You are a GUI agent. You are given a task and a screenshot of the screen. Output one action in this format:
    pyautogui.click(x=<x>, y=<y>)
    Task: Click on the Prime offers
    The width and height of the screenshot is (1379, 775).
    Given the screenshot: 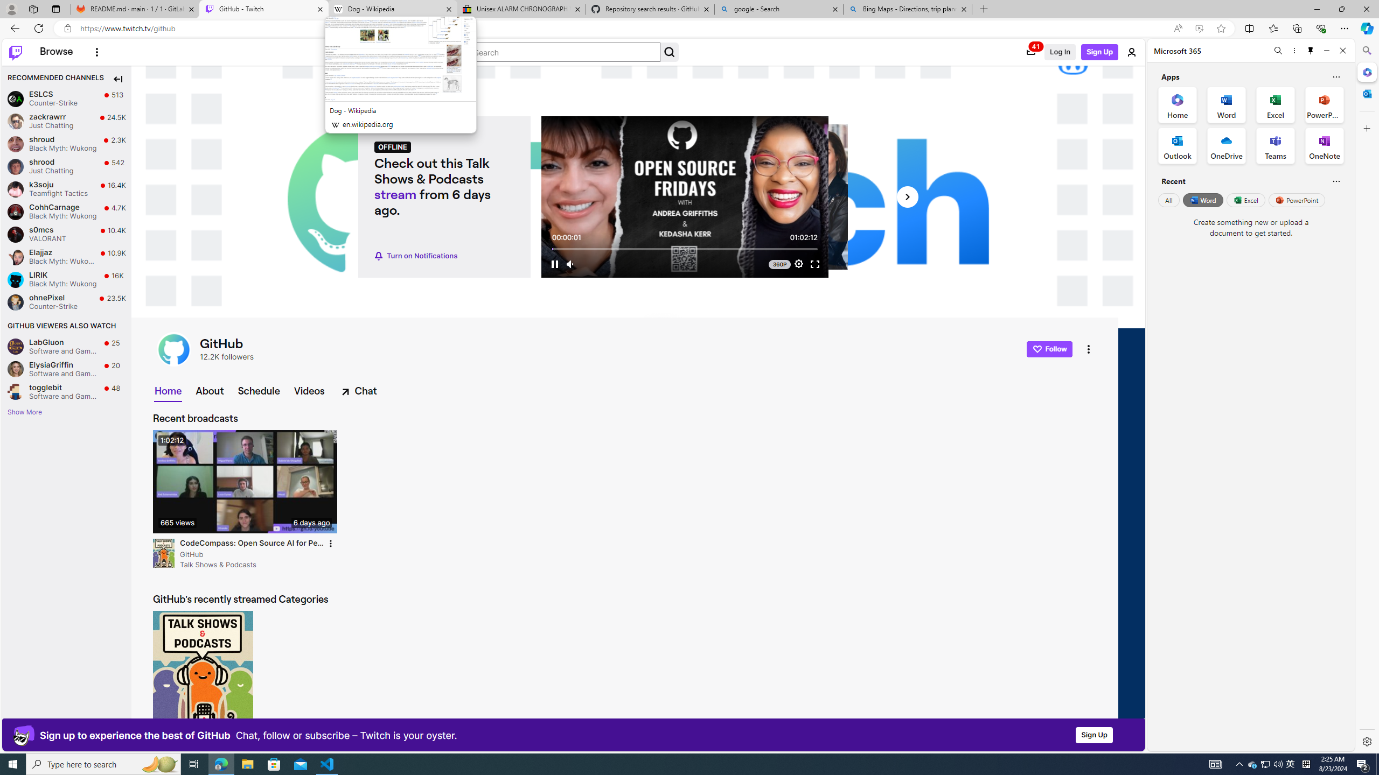 What is the action you would take?
    pyautogui.click(x=1031, y=52)
    